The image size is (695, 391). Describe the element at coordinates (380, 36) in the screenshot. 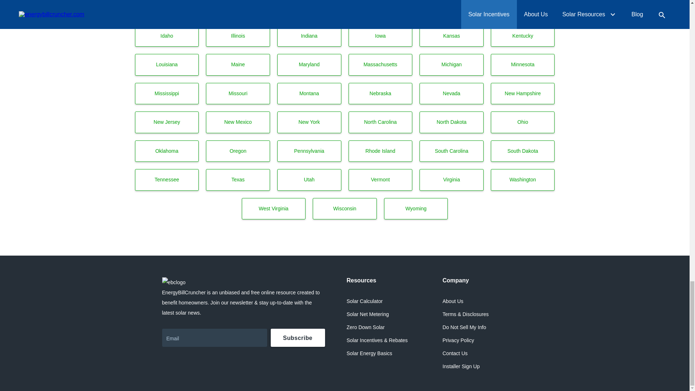

I see `Iowa` at that location.